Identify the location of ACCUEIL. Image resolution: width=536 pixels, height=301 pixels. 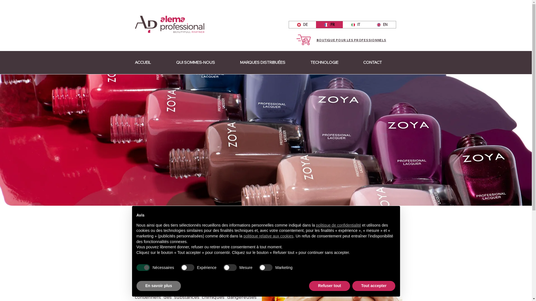
(151, 62).